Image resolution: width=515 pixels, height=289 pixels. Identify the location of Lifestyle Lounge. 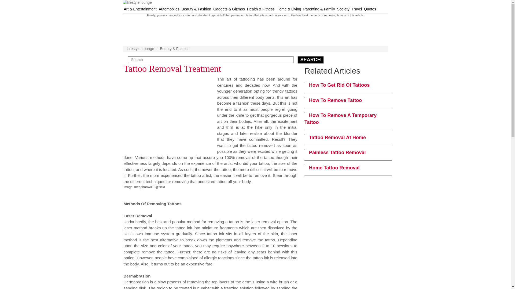
(140, 49).